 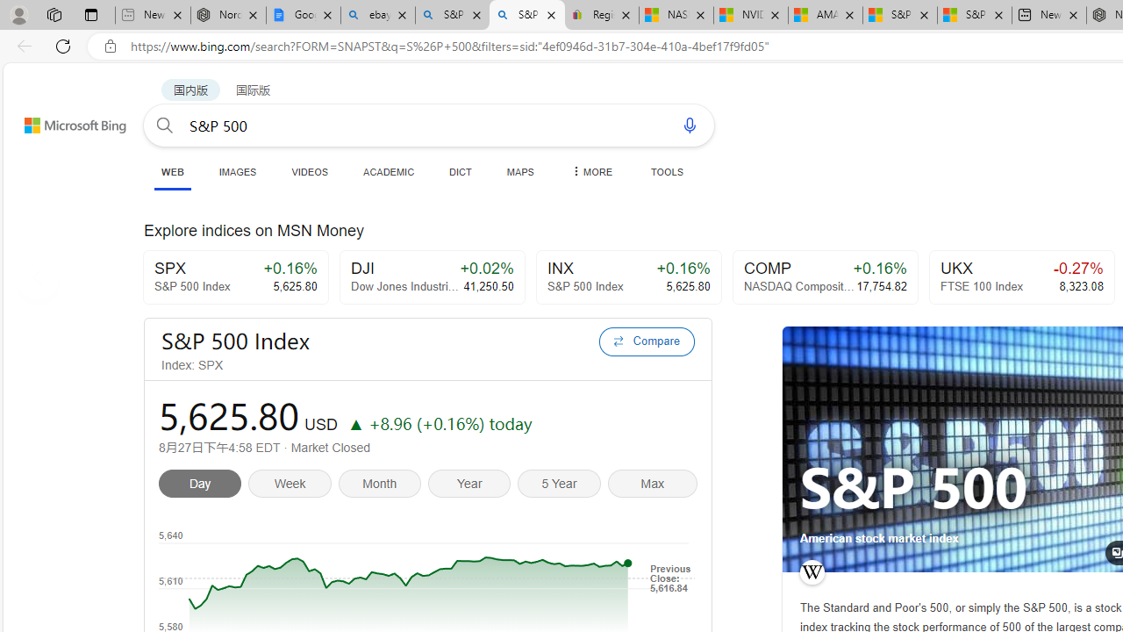 I want to click on MAPS, so click(x=519, y=171).